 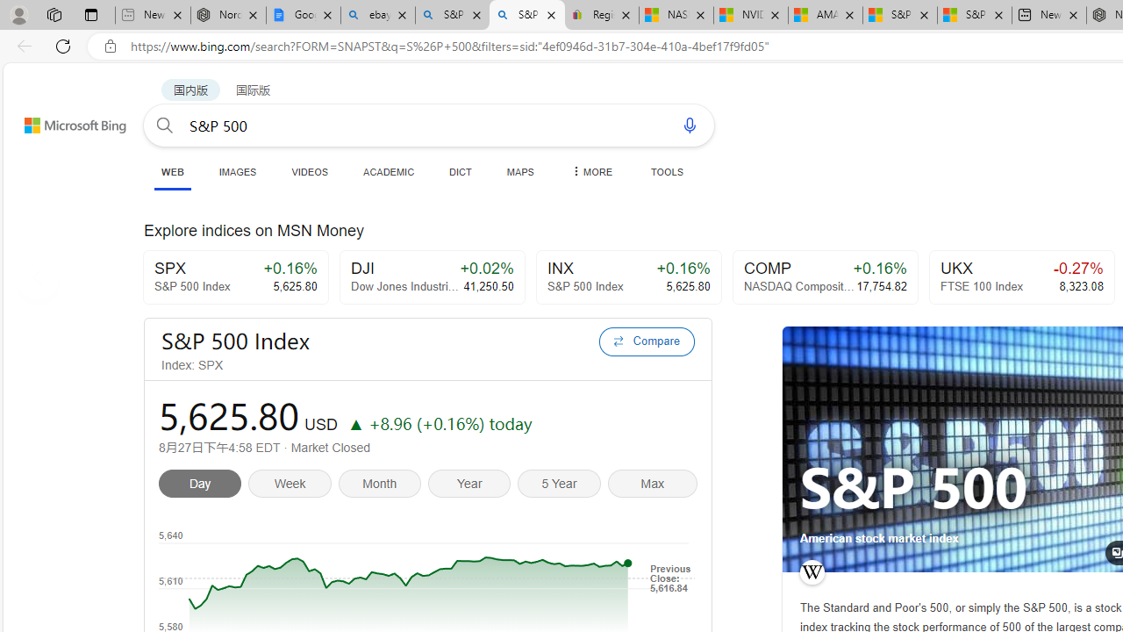 I want to click on MAPS, so click(x=519, y=171).